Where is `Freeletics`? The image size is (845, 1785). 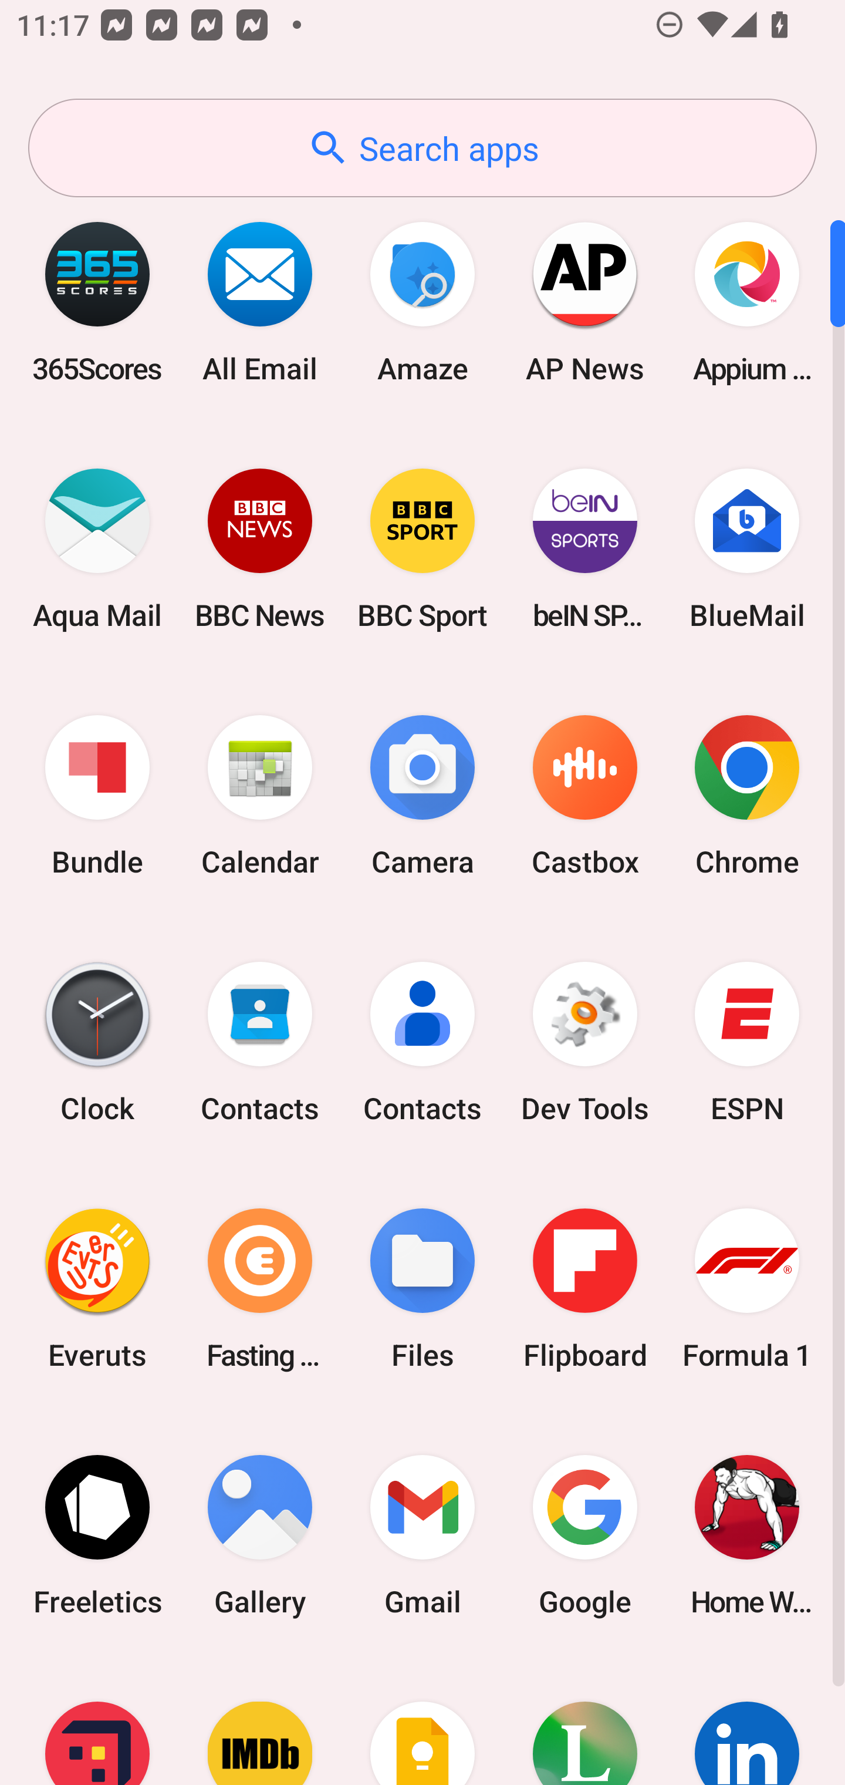 Freeletics is located at coordinates (97, 1535).